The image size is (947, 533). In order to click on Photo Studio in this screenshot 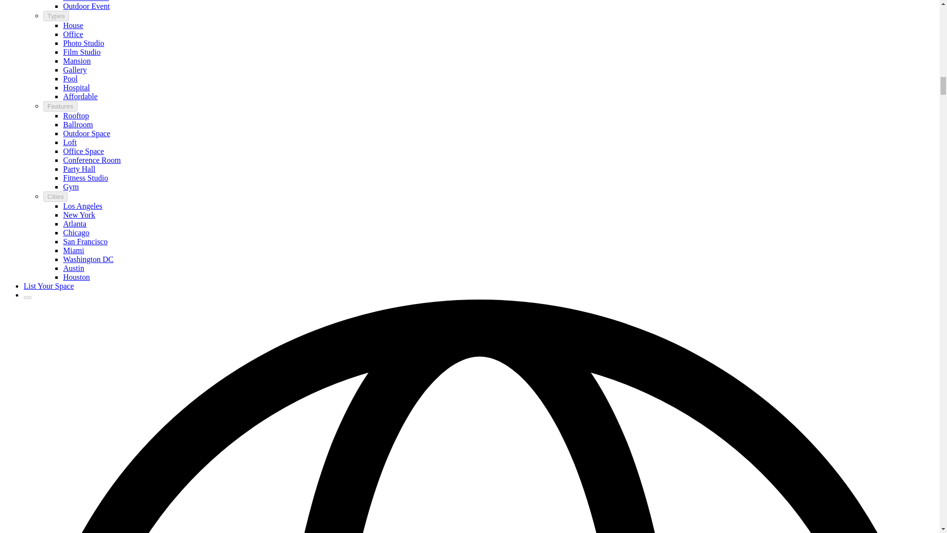, I will do `click(84, 43)`.